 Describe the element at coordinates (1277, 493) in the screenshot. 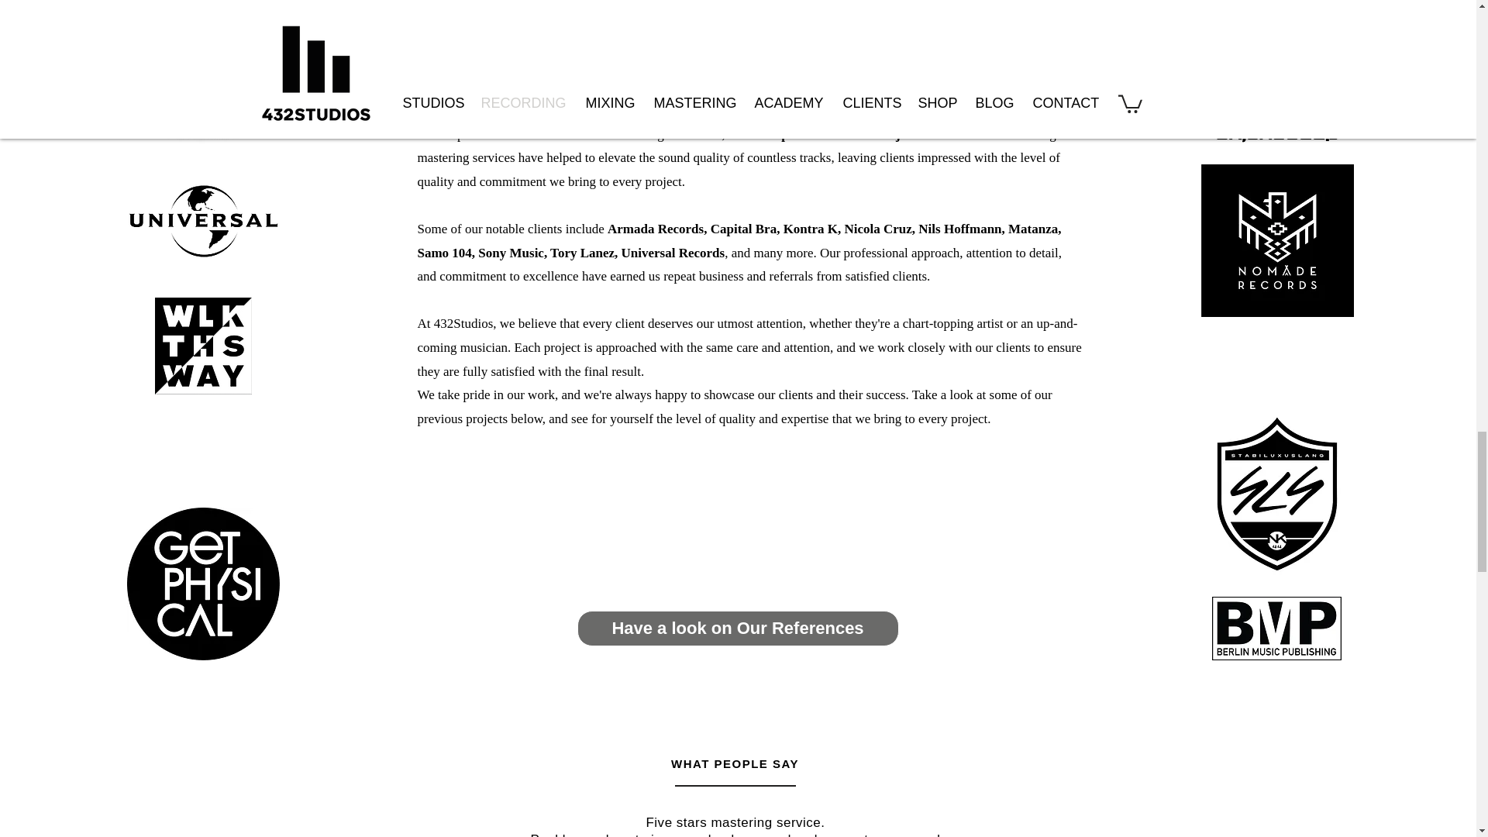

I see `SLS MusicLogo` at that location.